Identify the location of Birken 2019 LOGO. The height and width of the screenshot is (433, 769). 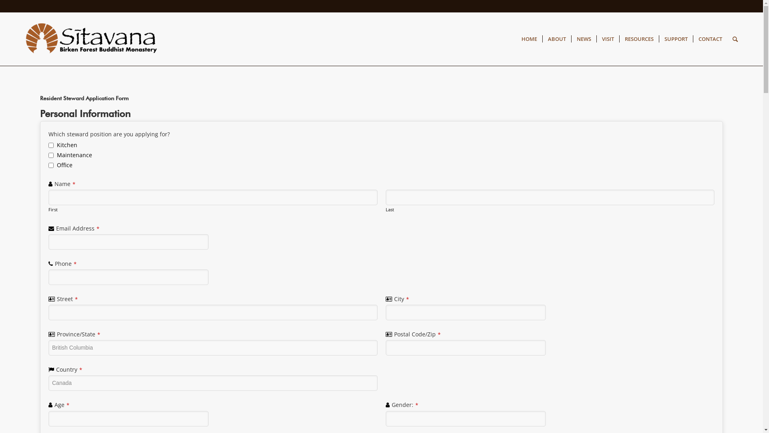
(95, 39).